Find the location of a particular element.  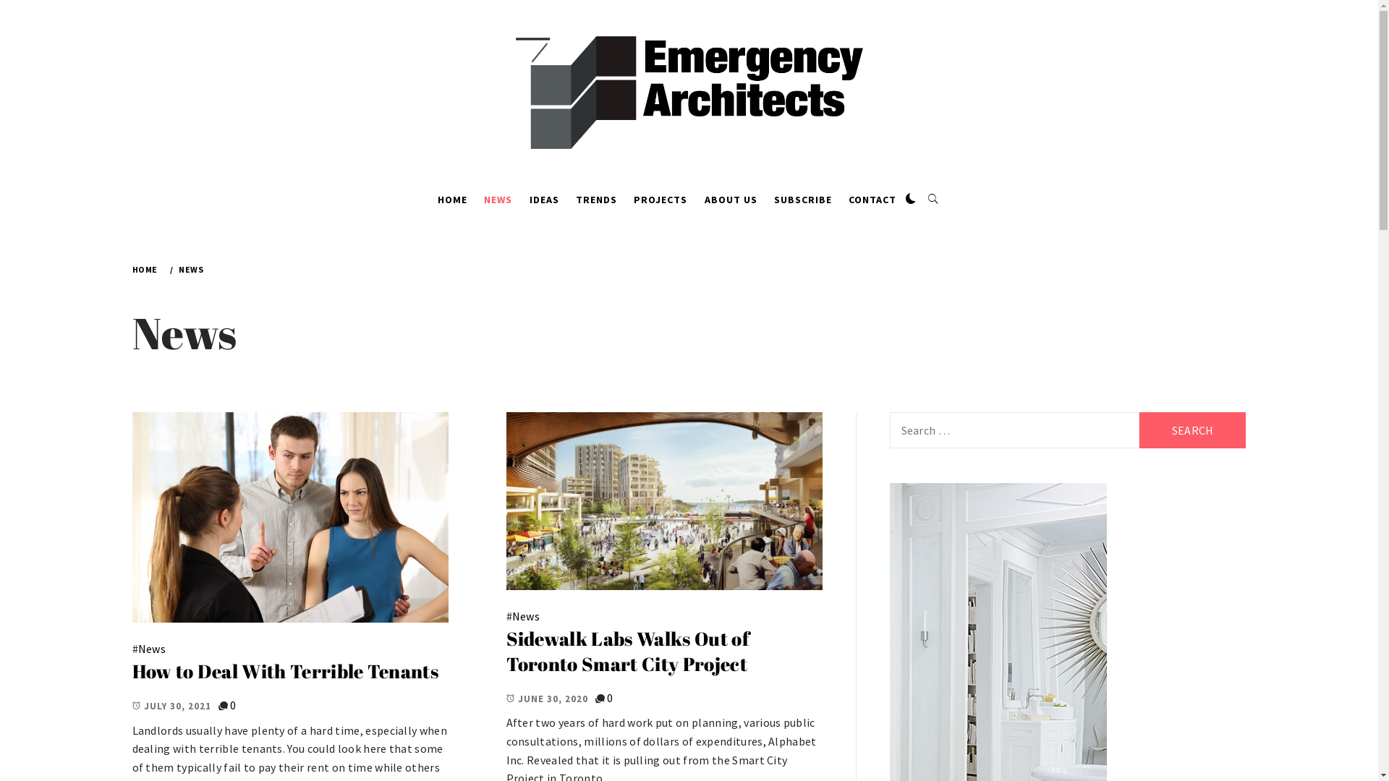

JULY 30, 2021 is located at coordinates (171, 706).